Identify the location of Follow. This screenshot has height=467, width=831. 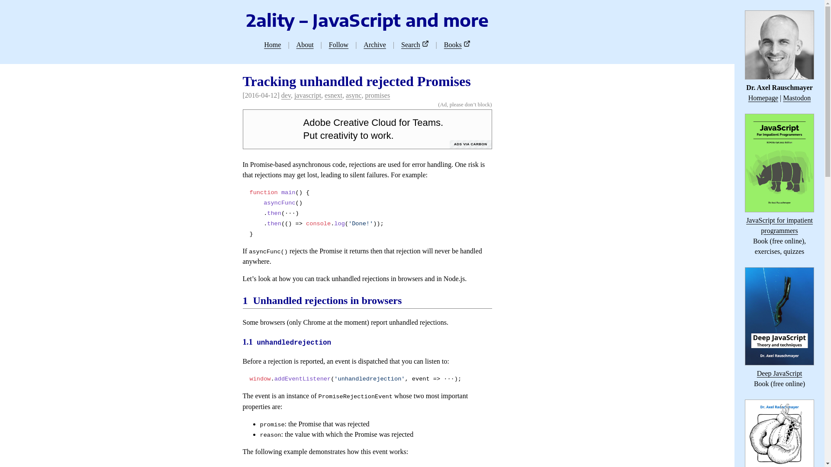
(338, 45).